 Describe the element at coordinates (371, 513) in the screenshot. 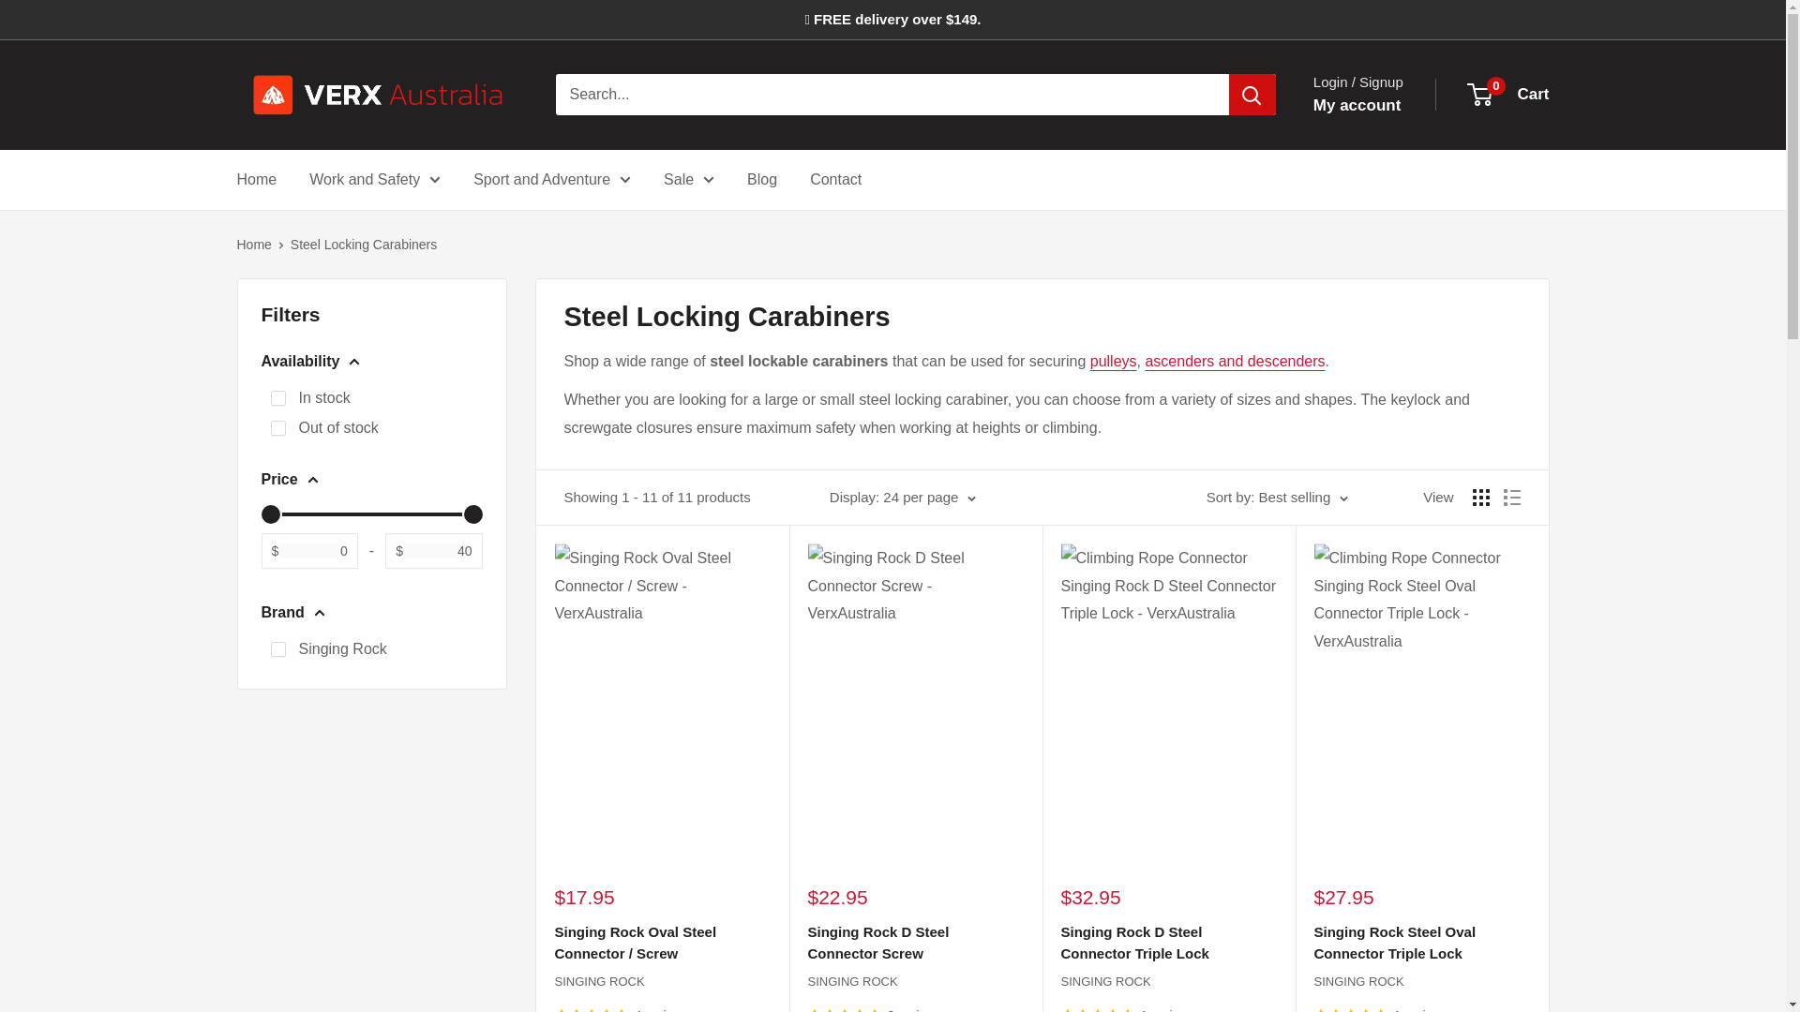

I see `40` at that location.